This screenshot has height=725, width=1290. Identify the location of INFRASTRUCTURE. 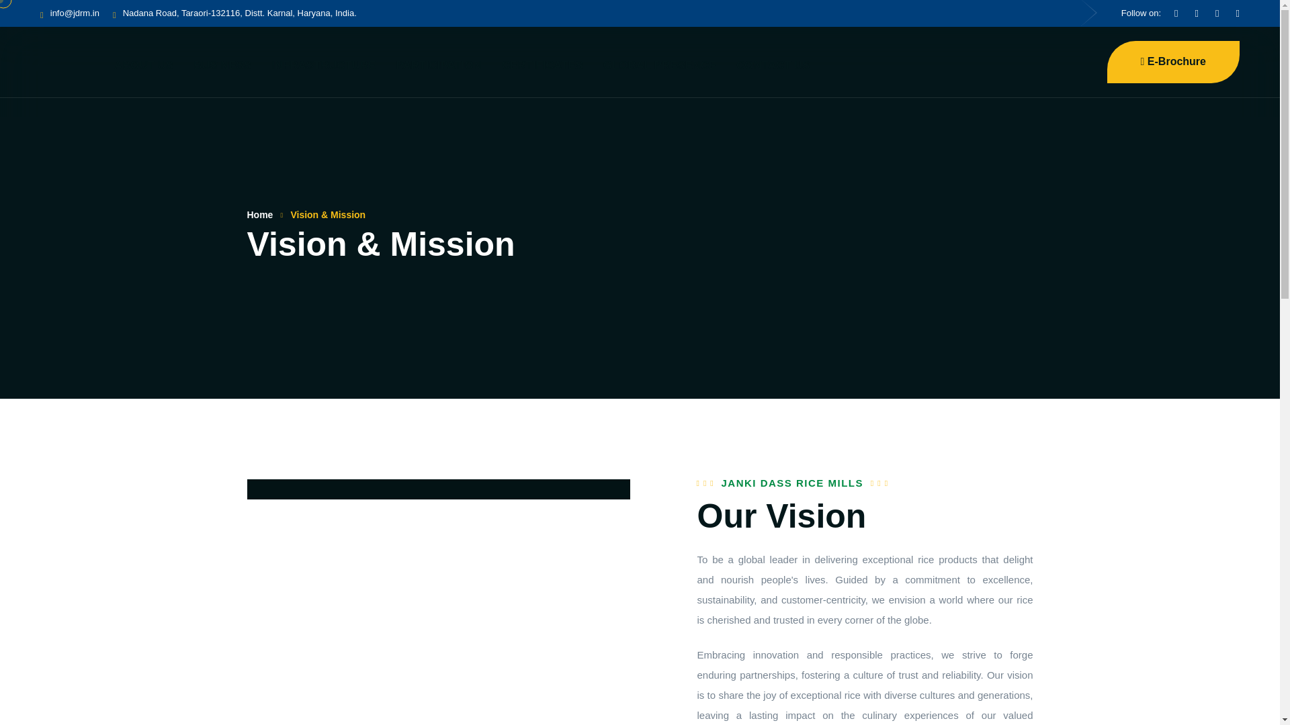
(322, 66).